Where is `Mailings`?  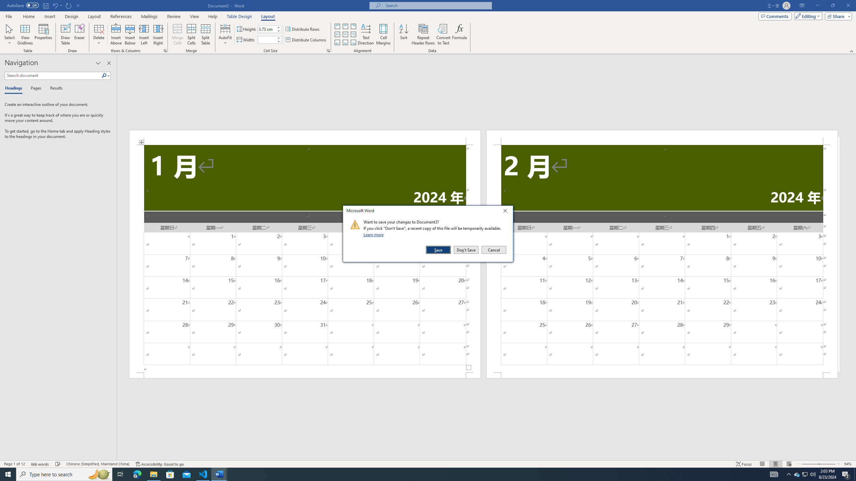
Mailings is located at coordinates (149, 16).